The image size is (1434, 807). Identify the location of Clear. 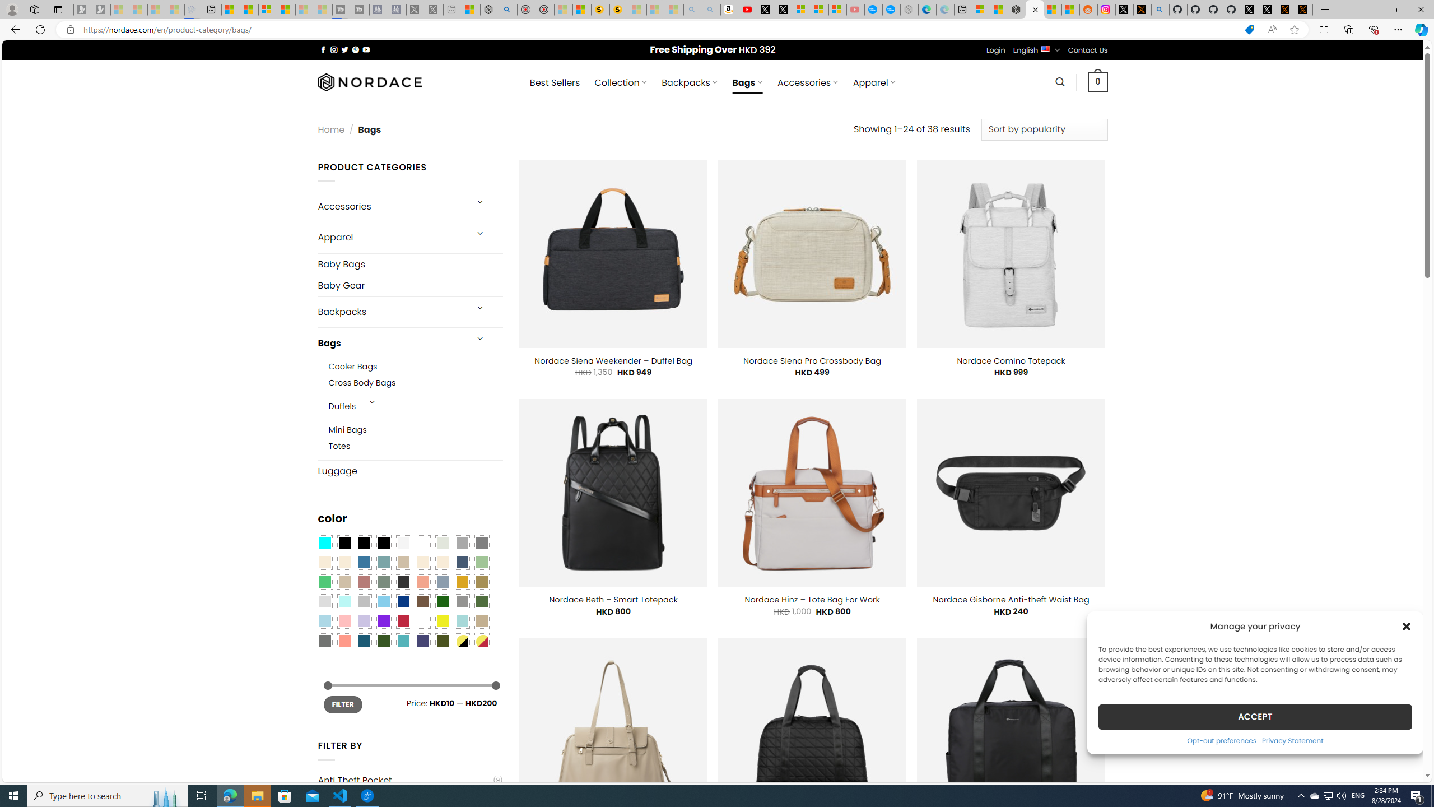
(423, 543).